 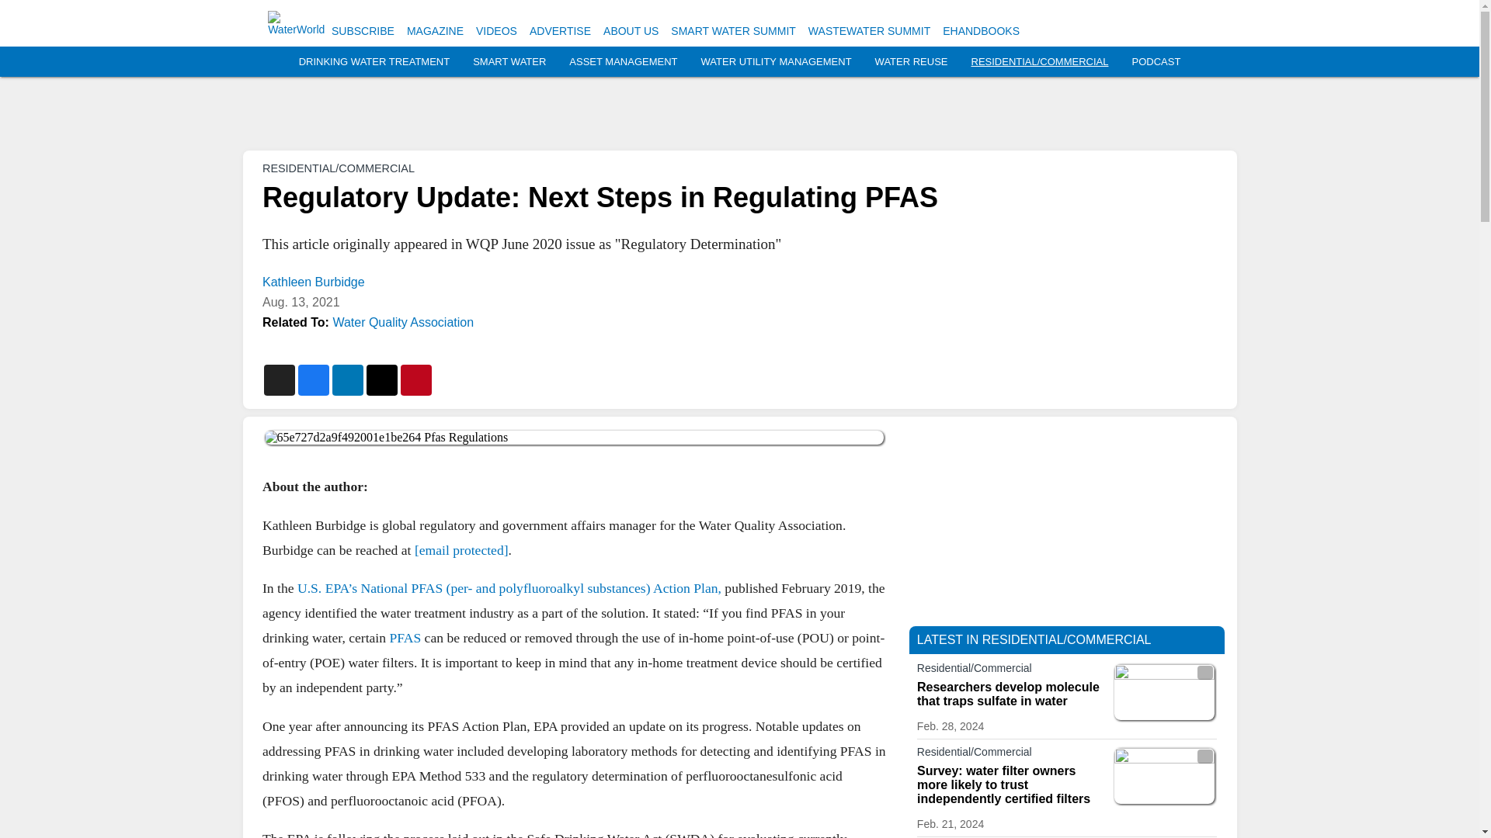 What do you see at coordinates (631, 31) in the screenshot?
I see `ABOUT US` at bounding box center [631, 31].